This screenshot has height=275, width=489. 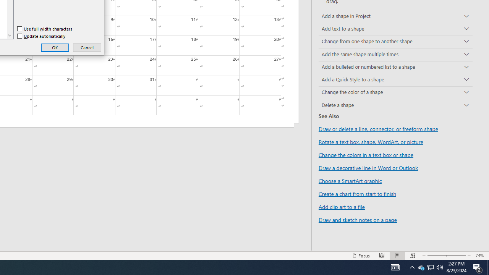 What do you see at coordinates (430, 267) in the screenshot?
I see `Change the color of a shape` at bounding box center [430, 267].